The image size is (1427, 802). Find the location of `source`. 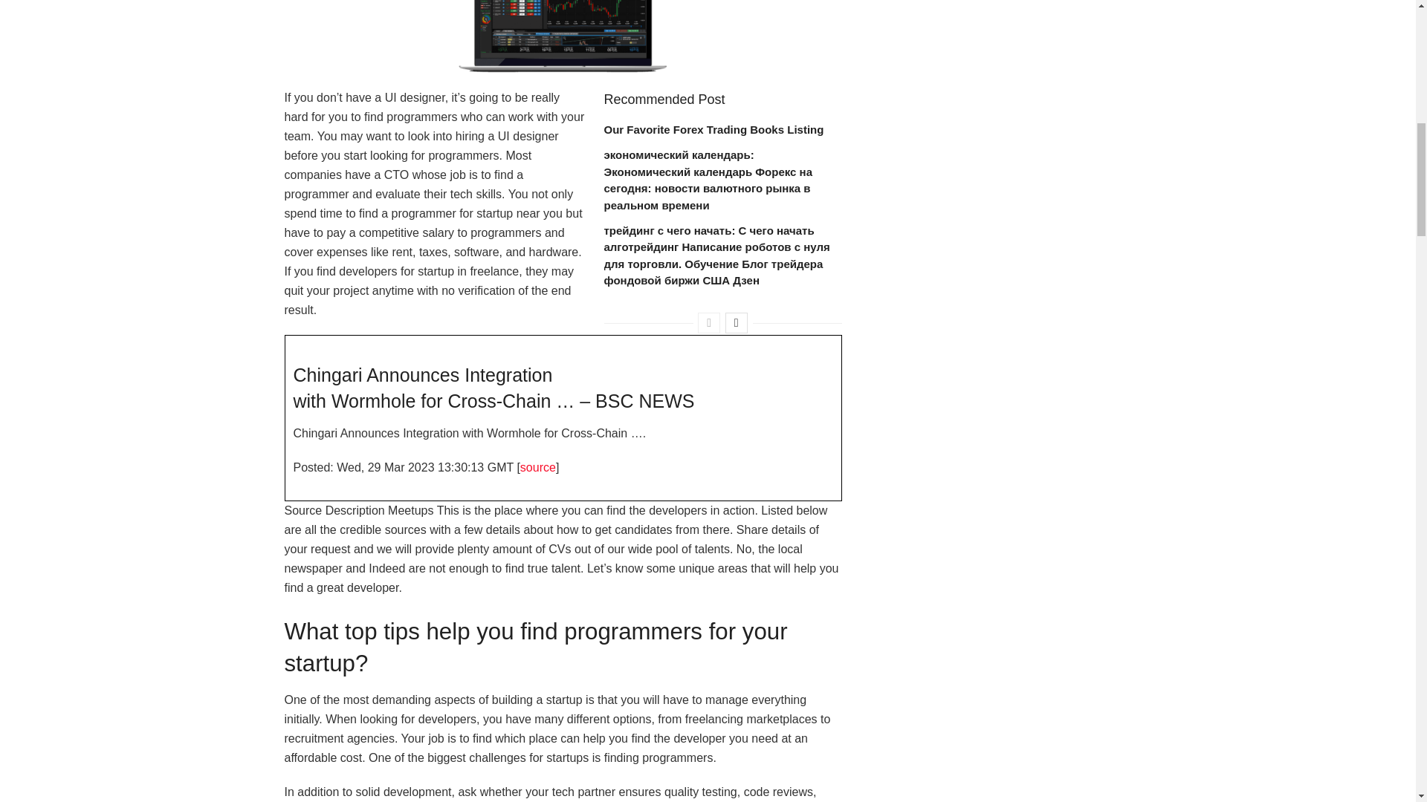

source is located at coordinates (538, 466).